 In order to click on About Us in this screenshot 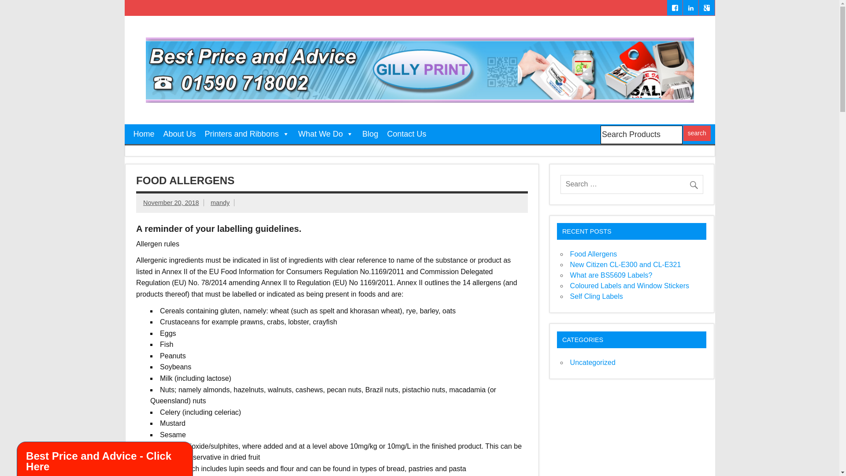, I will do `click(180, 134)`.